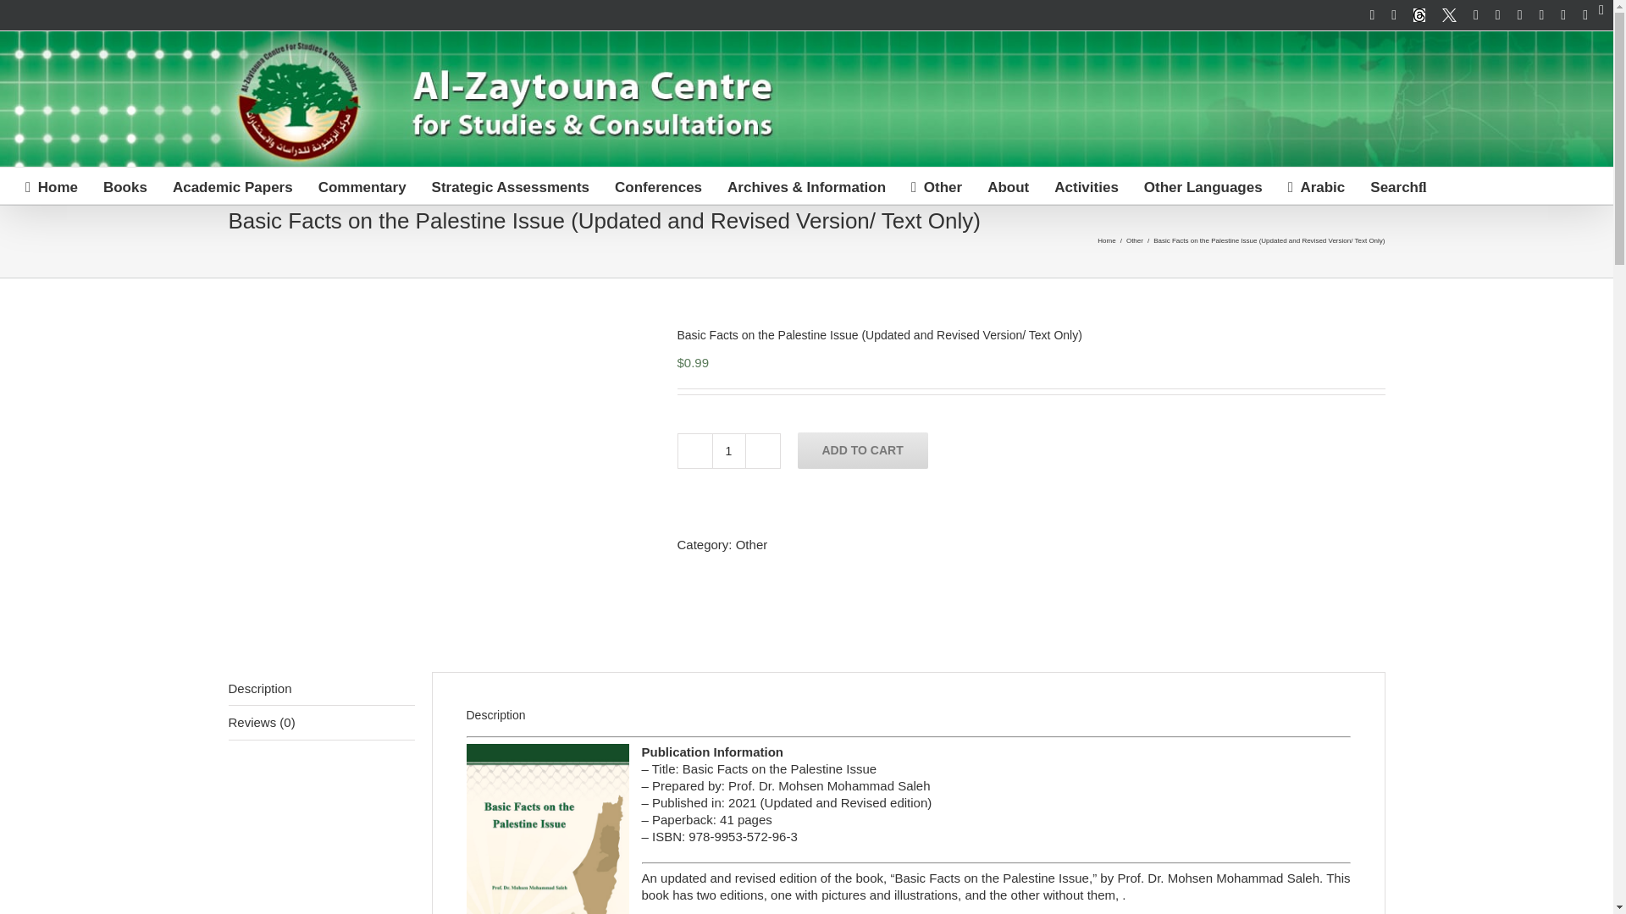  I want to click on Home, so click(52, 184).